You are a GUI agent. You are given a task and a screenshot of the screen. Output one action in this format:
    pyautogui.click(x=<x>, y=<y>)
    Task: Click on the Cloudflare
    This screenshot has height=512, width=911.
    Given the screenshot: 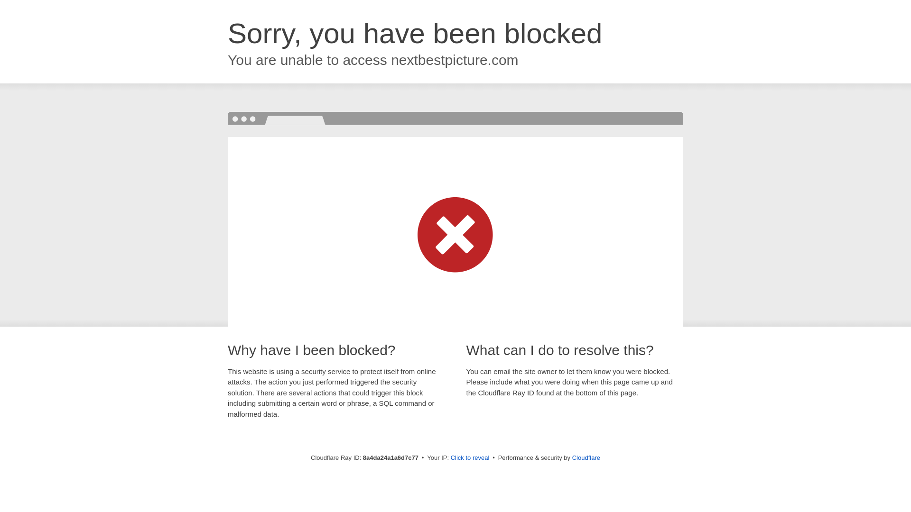 What is the action you would take?
    pyautogui.click(x=586, y=457)
    